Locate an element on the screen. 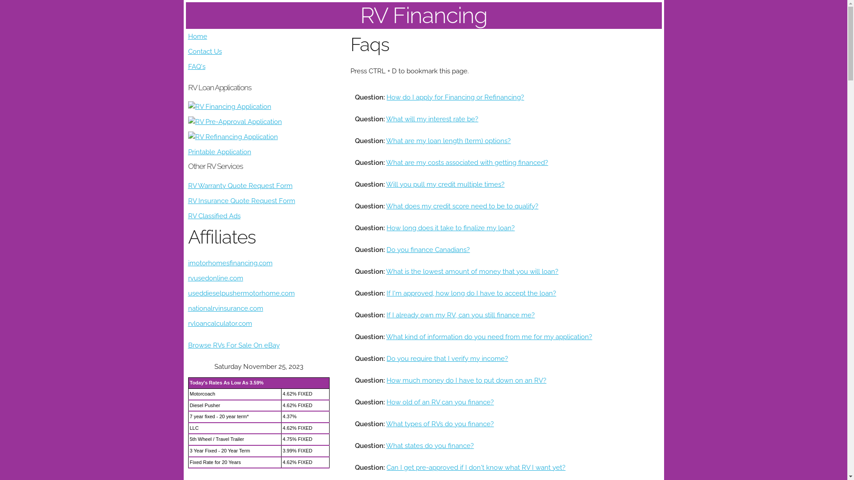  RV Classified Ads is located at coordinates (214, 216).